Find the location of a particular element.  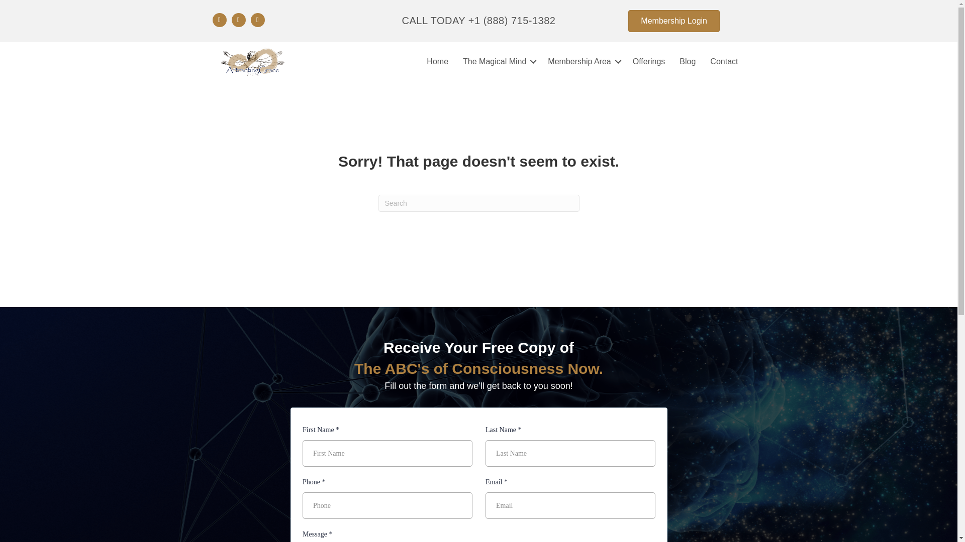

Type and press Enter to search. is located at coordinates (478, 203).